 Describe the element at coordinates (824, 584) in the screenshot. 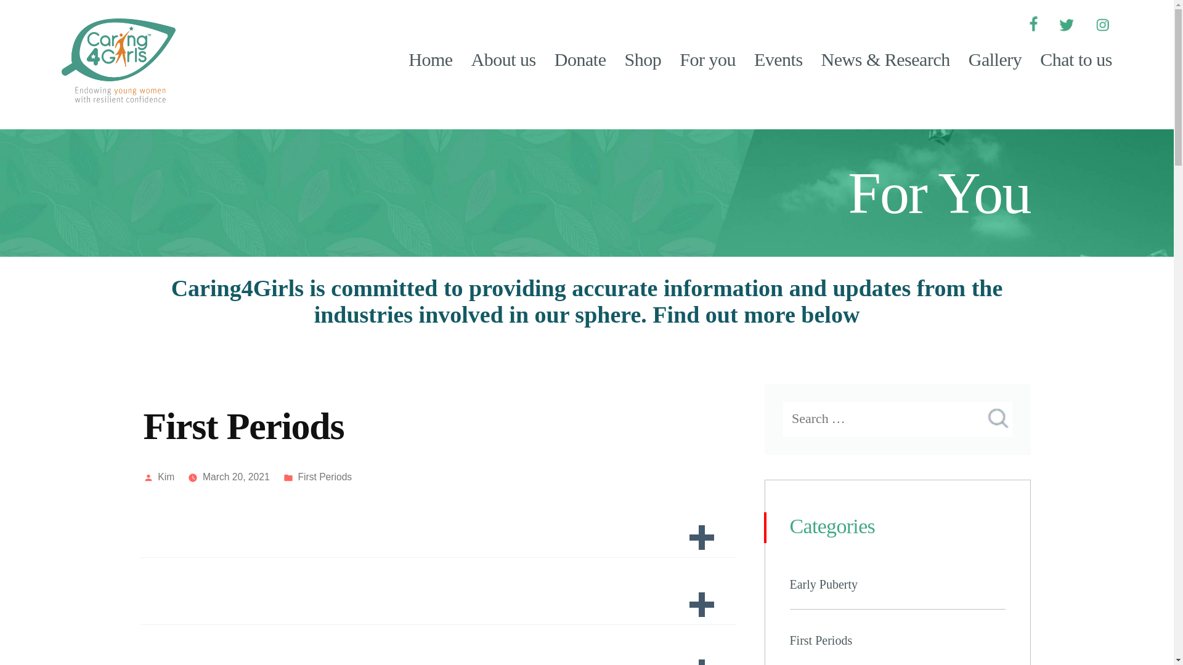

I see `Early Puberty` at that location.